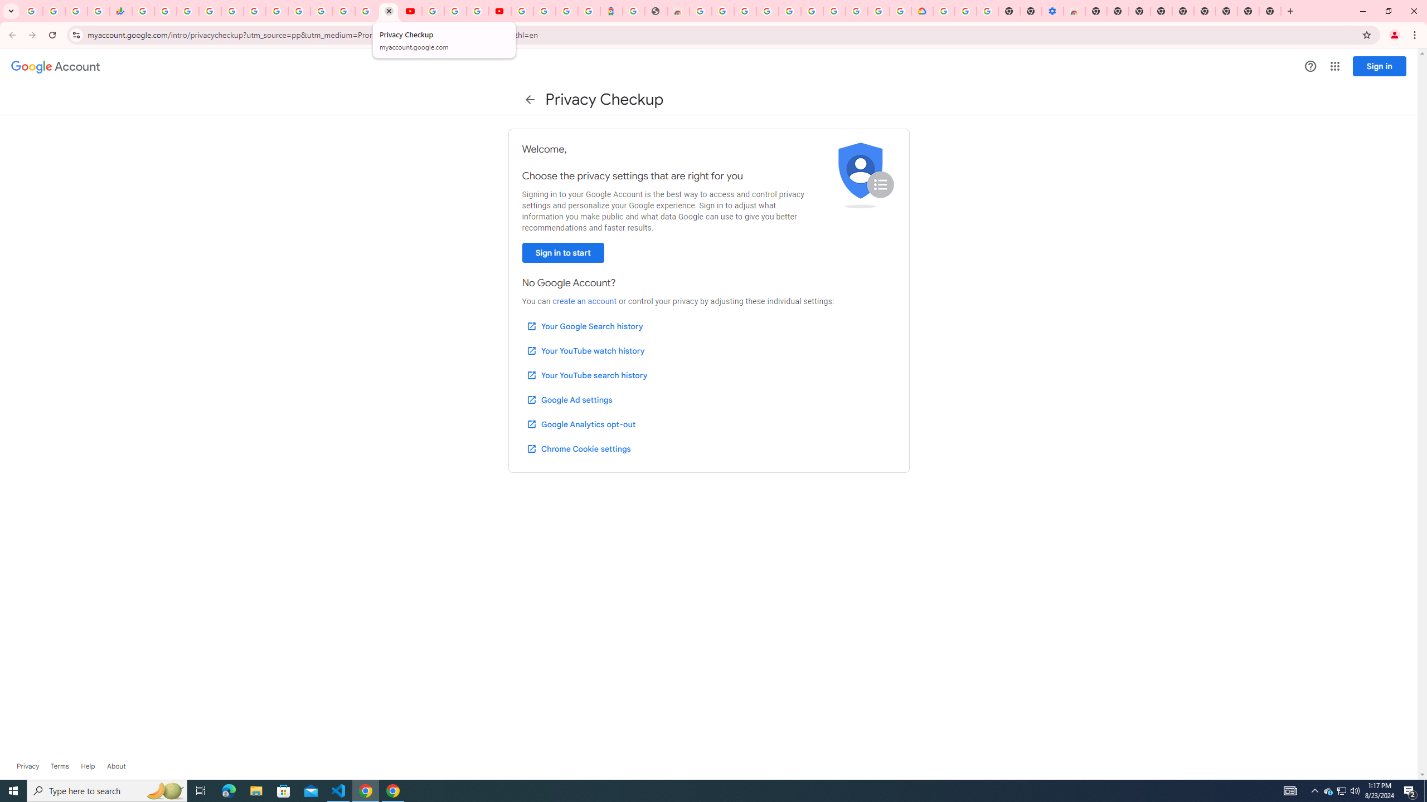  I want to click on Sign in - Google Accounts, so click(544, 11).